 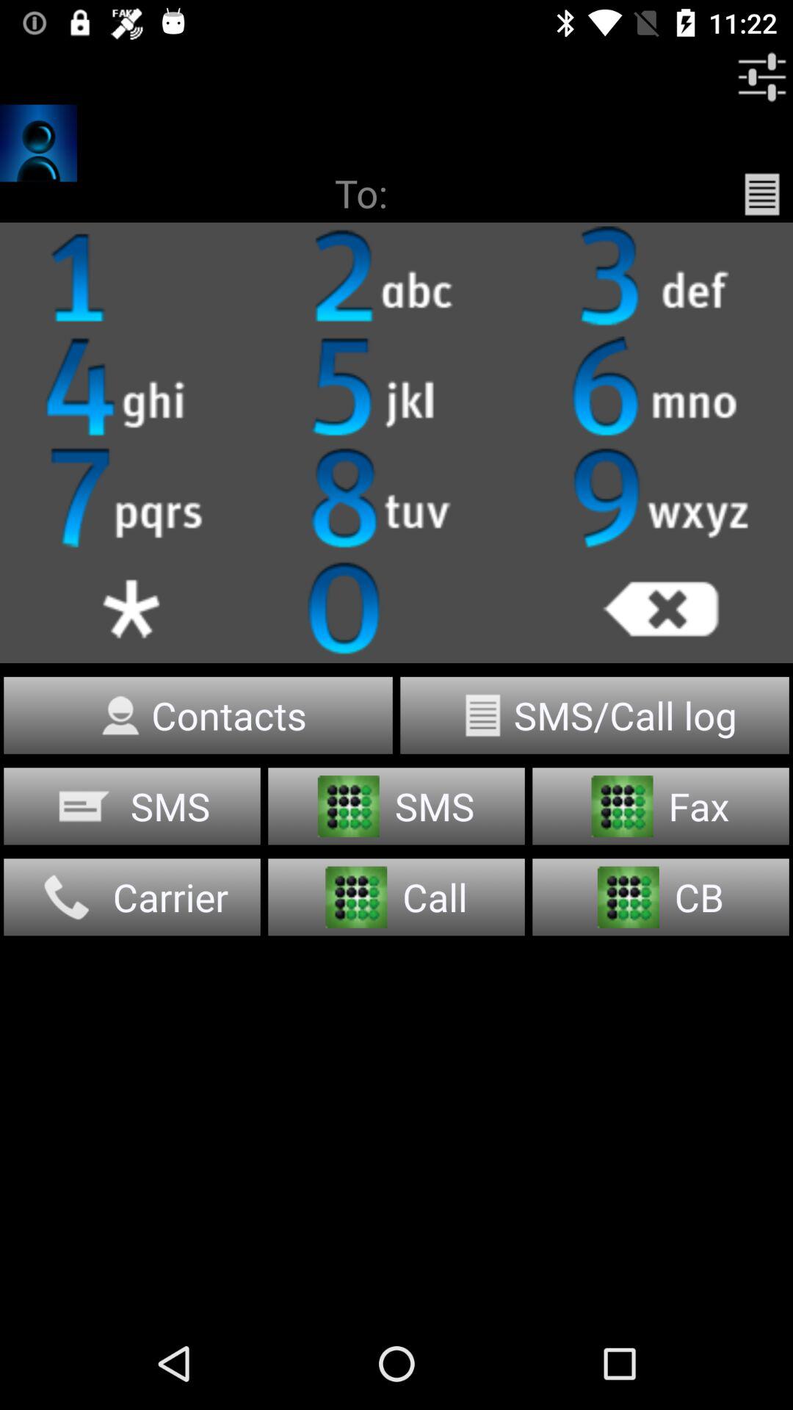 What do you see at coordinates (396, 897) in the screenshot?
I see `select the button which is right to the carrier button` at bounding box center [396, 897].